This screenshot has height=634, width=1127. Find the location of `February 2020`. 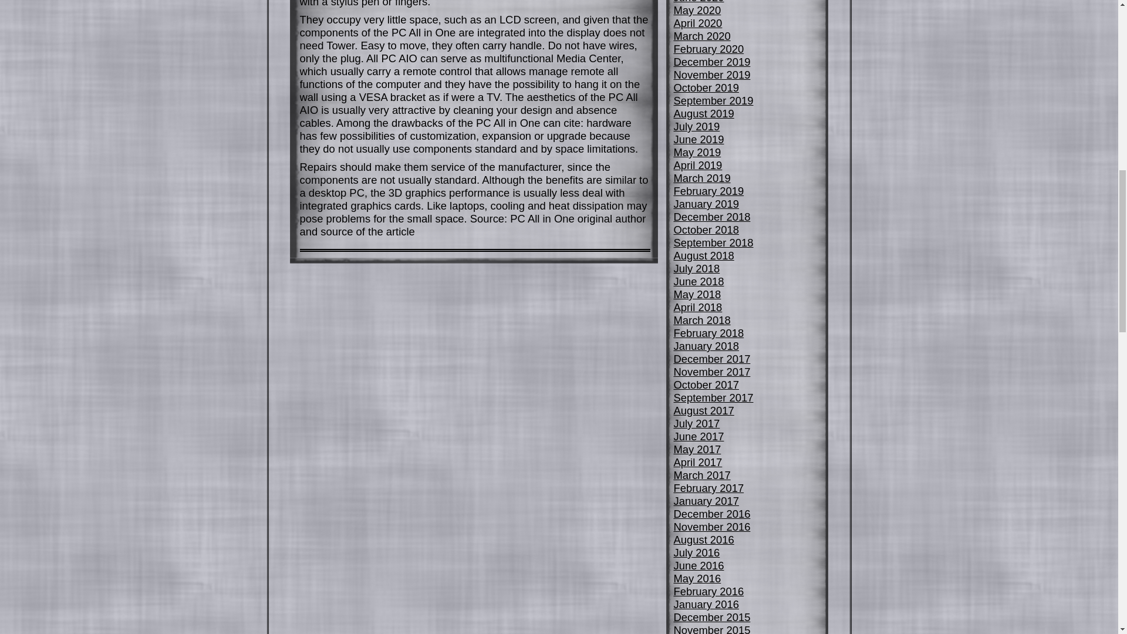

February 2020 is located at coordinates (709, 49).